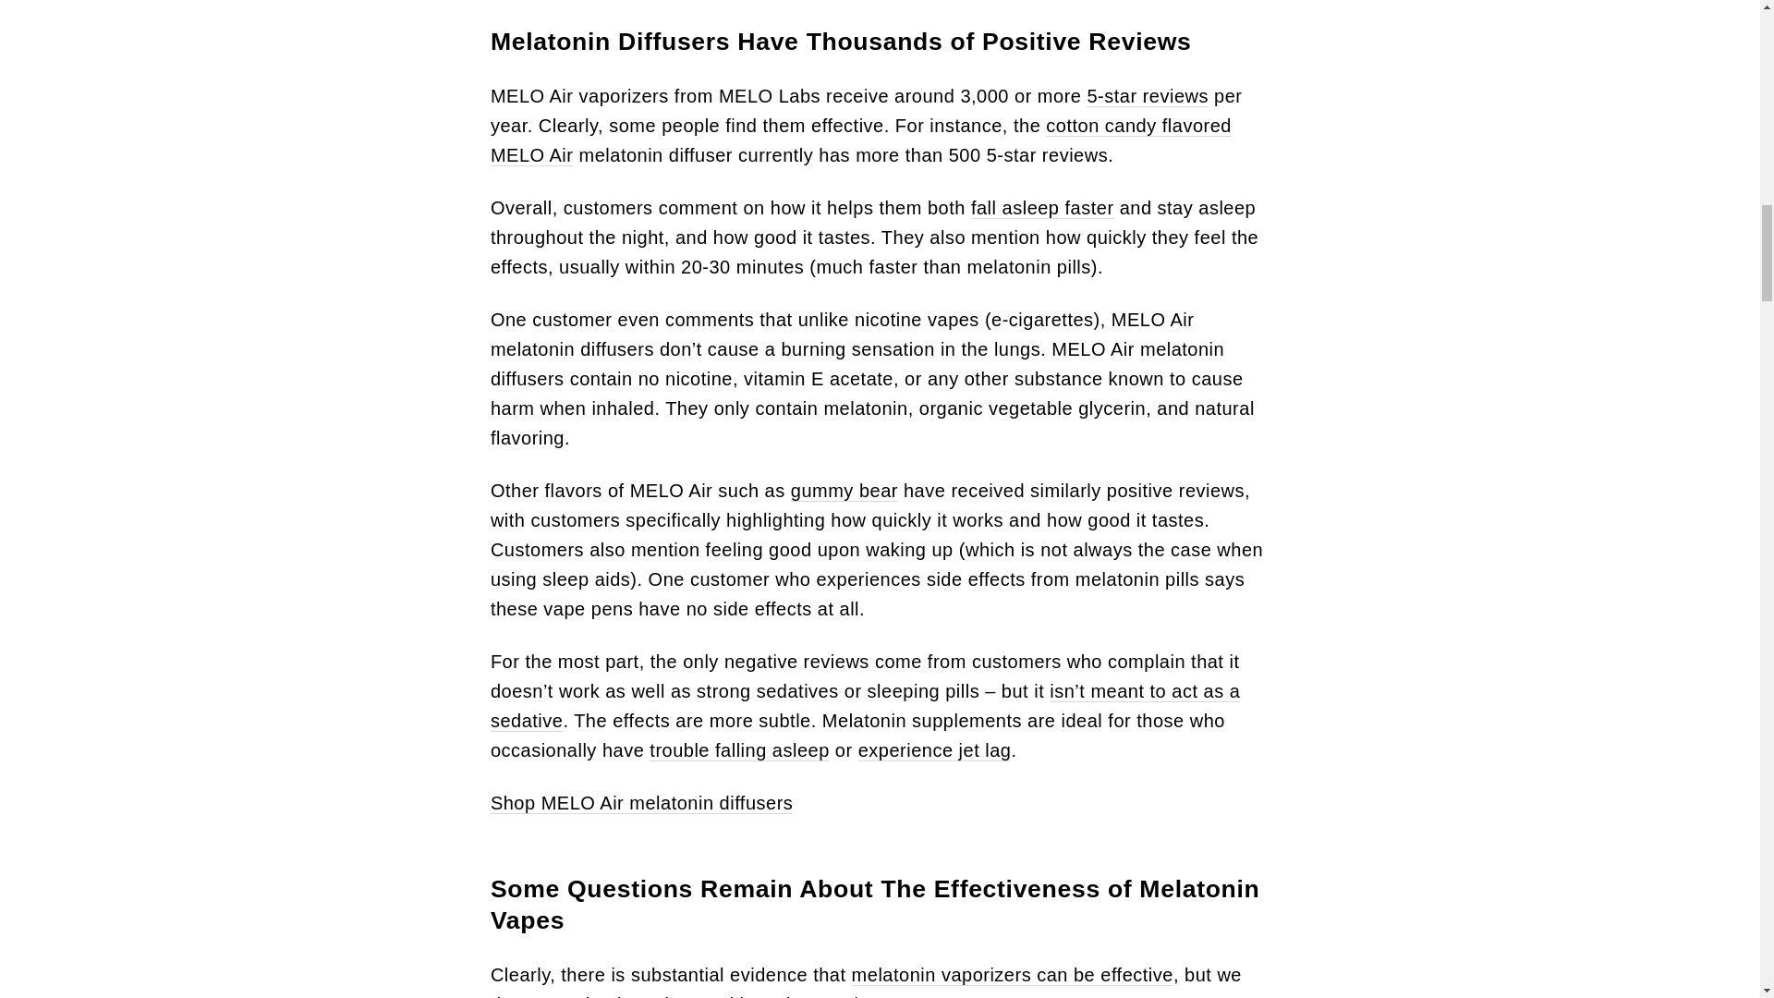 Image resolution: width=1774 pixels, height=998 pixels. What do you see at coordinates (641, 803) in the screenshot?
I see `Shop MELO Air melatonin diffusers` at bounding box center [641, 803].